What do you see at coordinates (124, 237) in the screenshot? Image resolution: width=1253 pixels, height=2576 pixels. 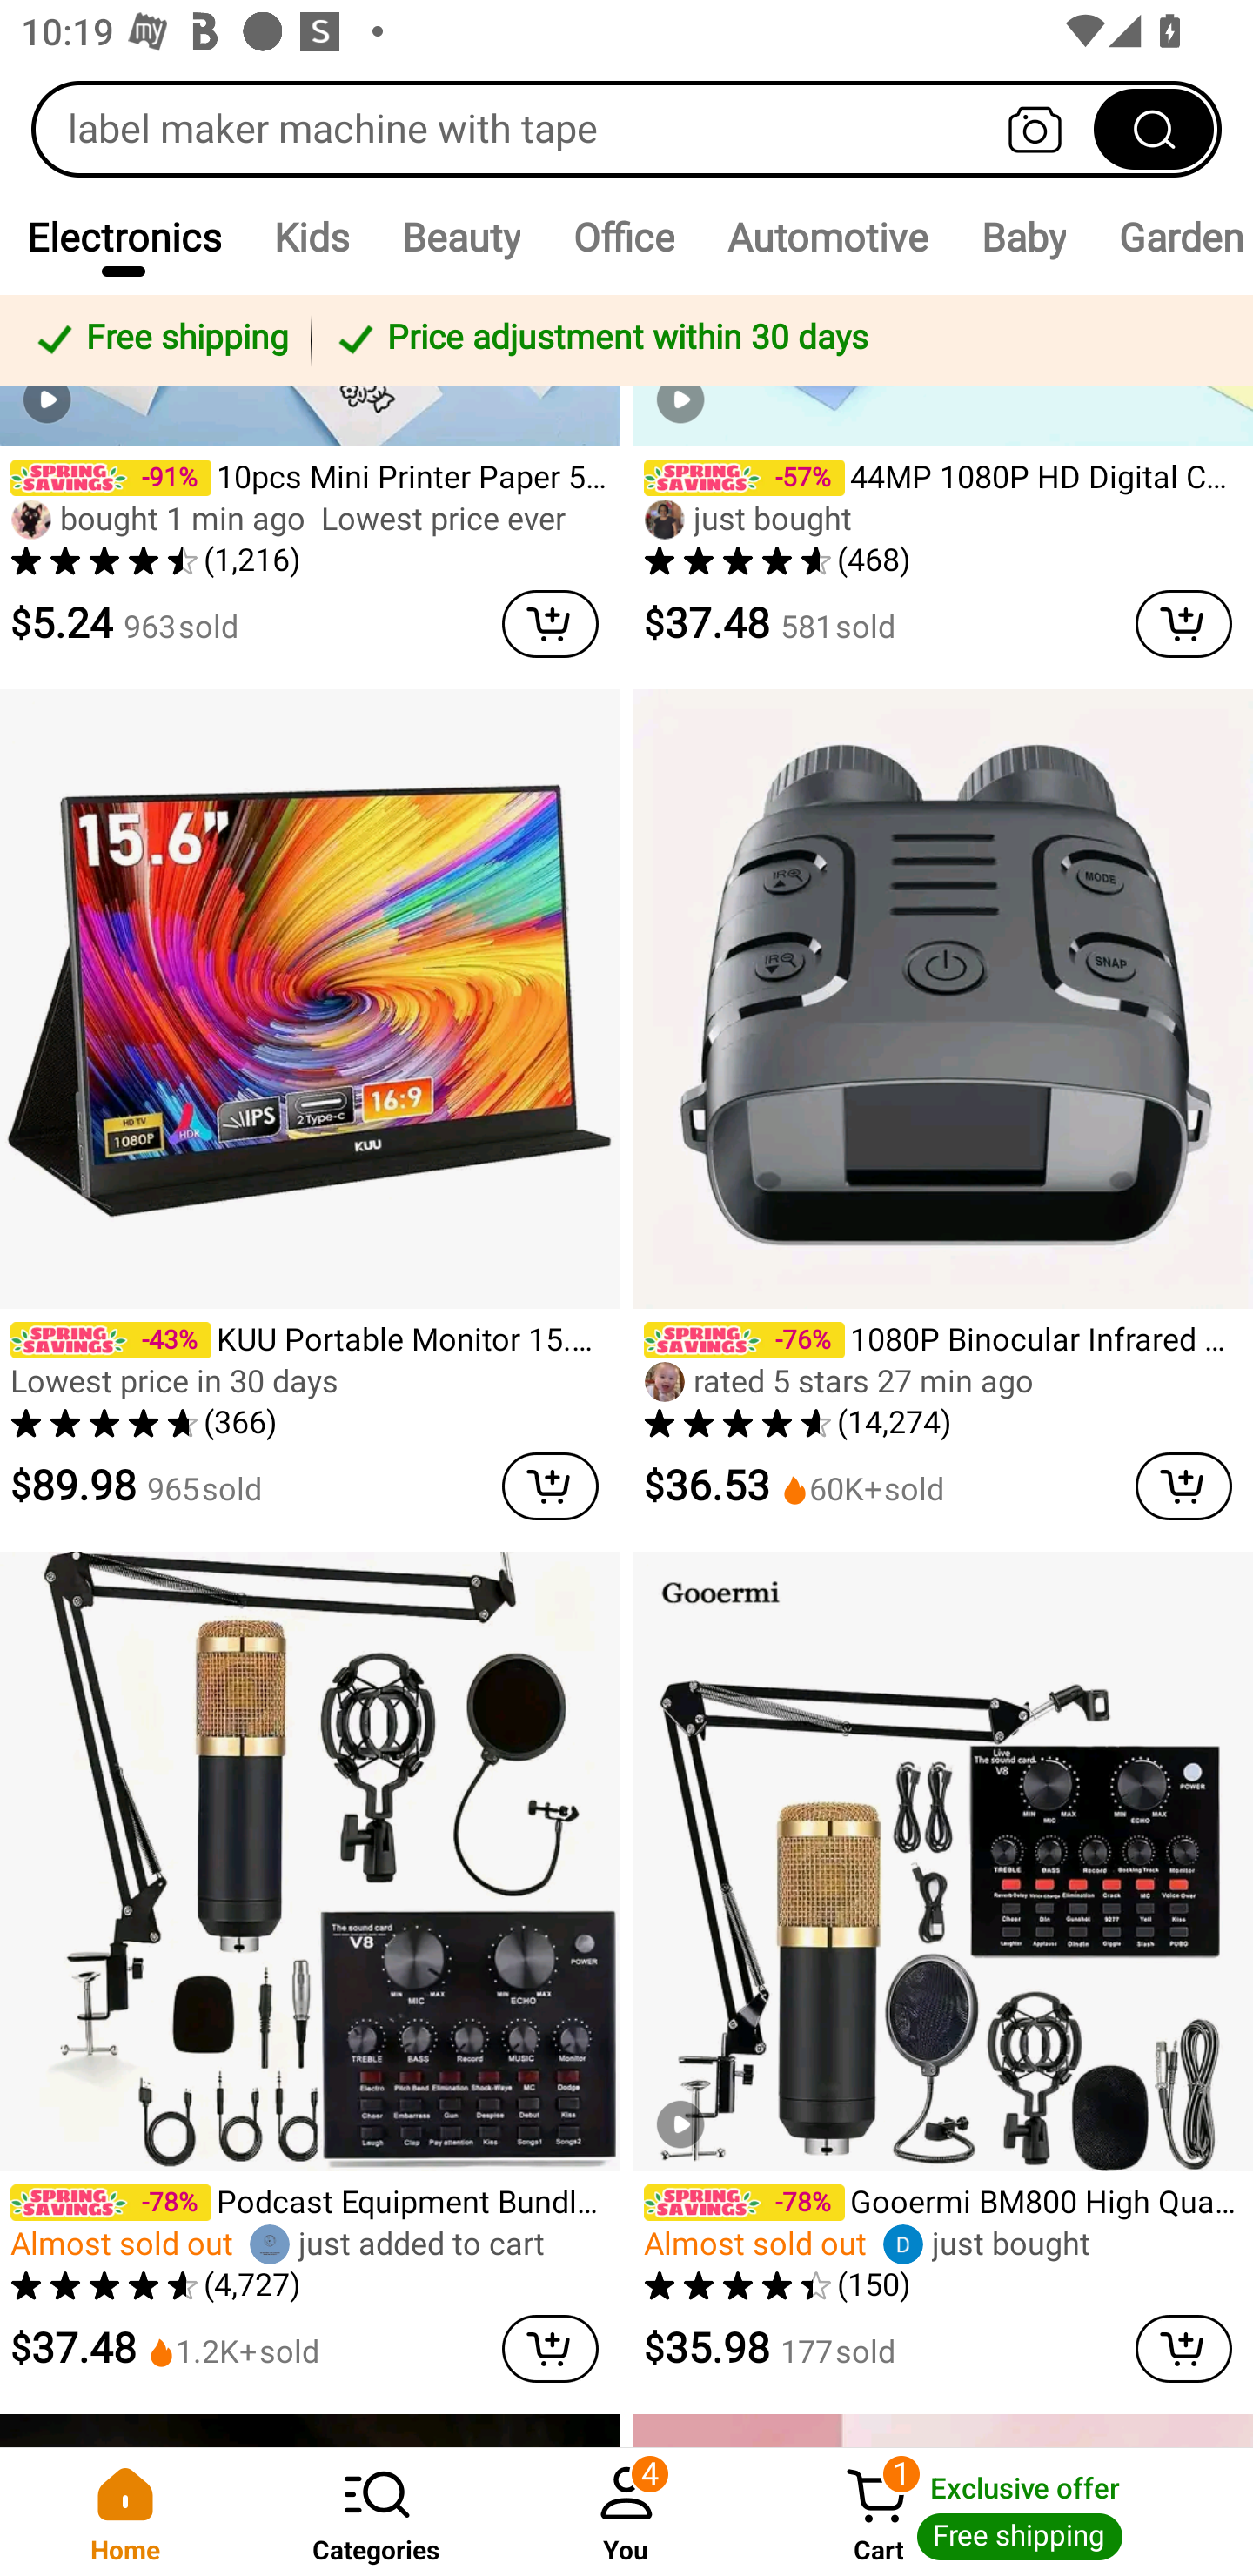 I see `Electronics` at bounding box center [124, 237].